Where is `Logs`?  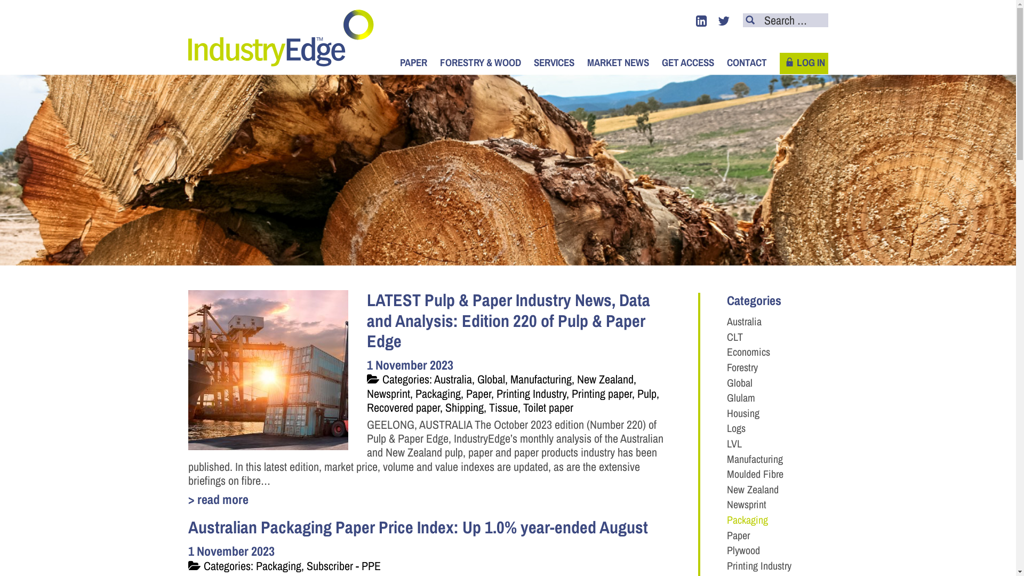
Logs is located at coordinates (736, 428).